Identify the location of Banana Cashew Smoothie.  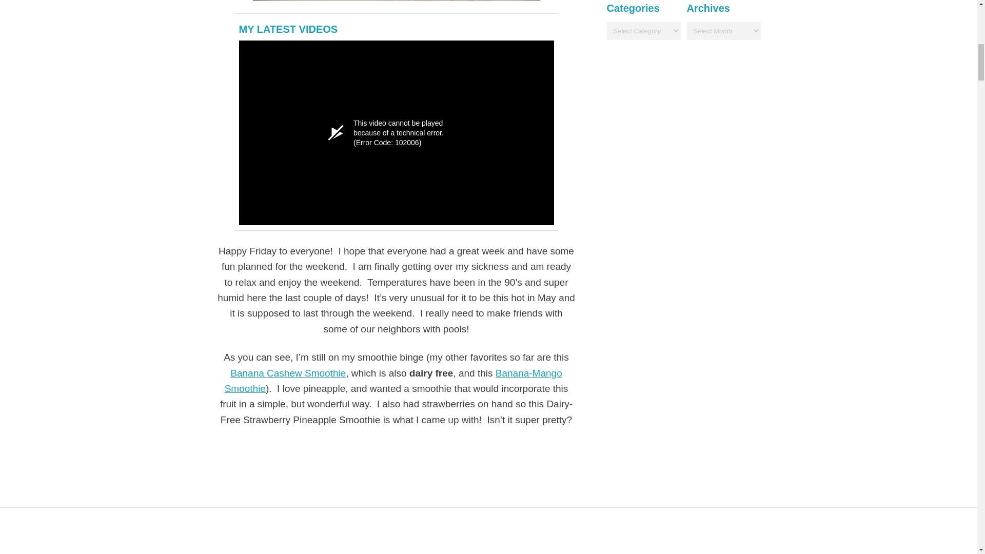
(288, 372).